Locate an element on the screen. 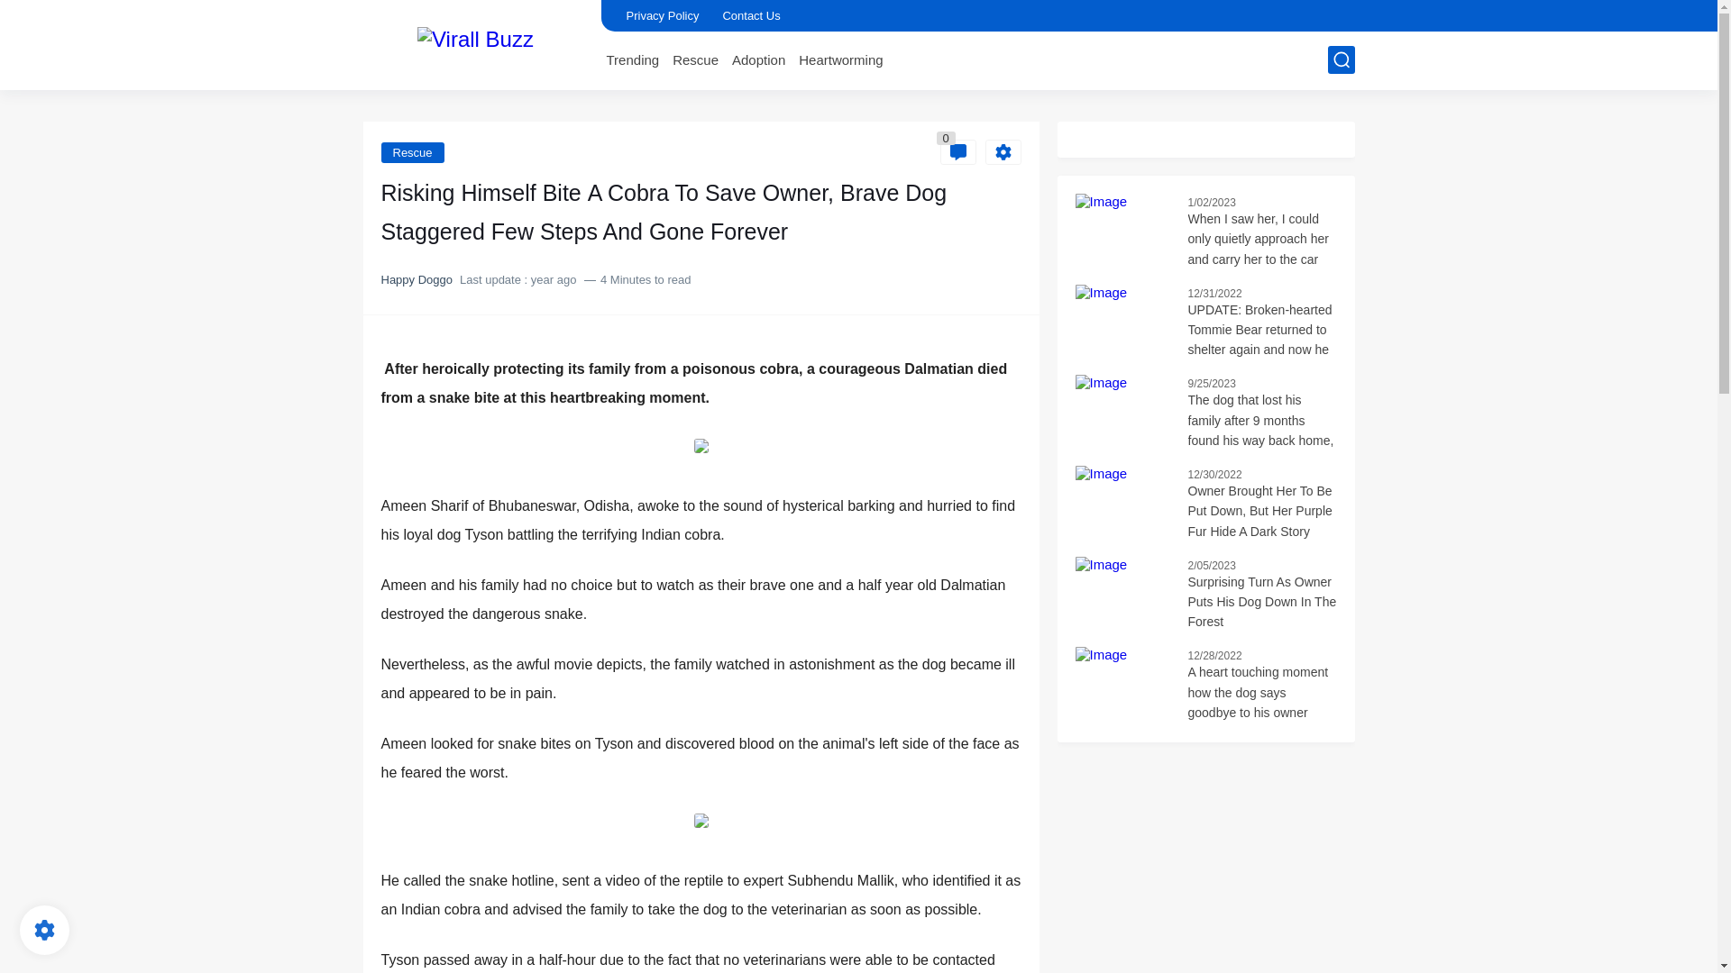 This screenshot has width=1731, height=973. Contact Us is located at coordinates (750, 15).